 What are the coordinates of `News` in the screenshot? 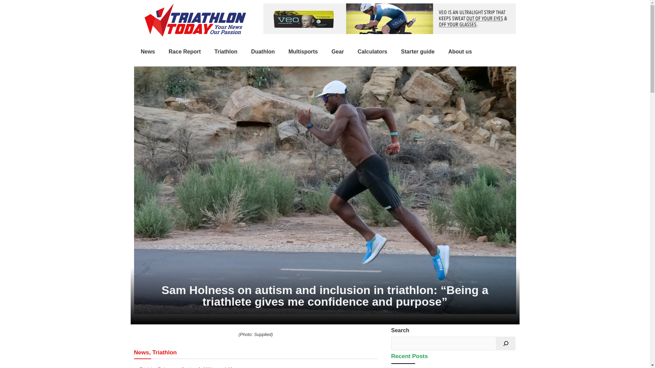 It's located at (141, 352).